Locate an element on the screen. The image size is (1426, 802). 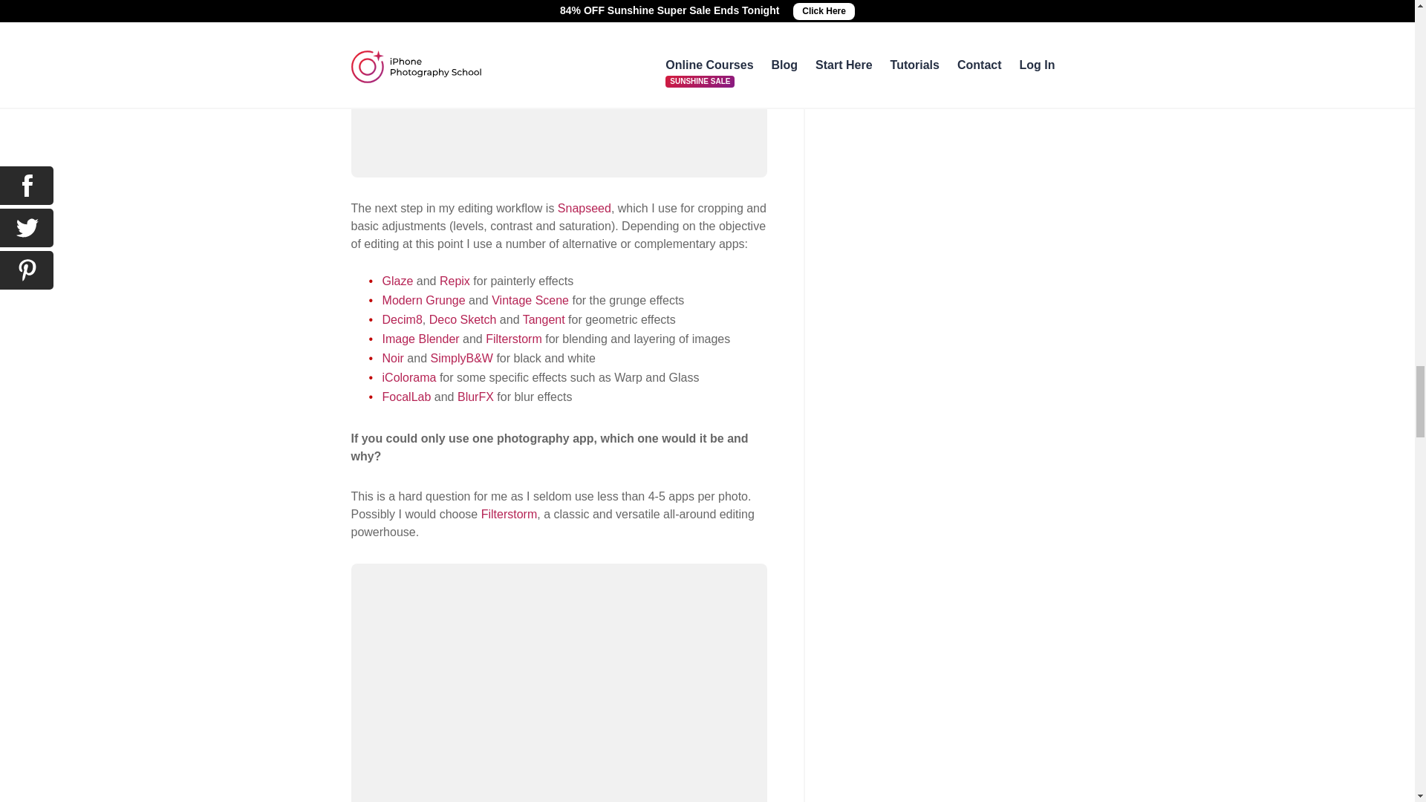
Image Blender is located at coordinates (420, 339).